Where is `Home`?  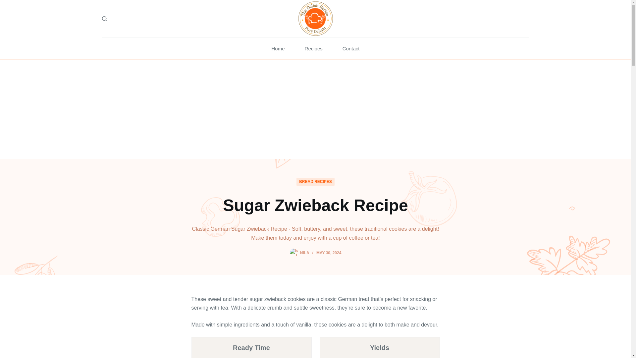
Home is located at coordinates (278, 48).